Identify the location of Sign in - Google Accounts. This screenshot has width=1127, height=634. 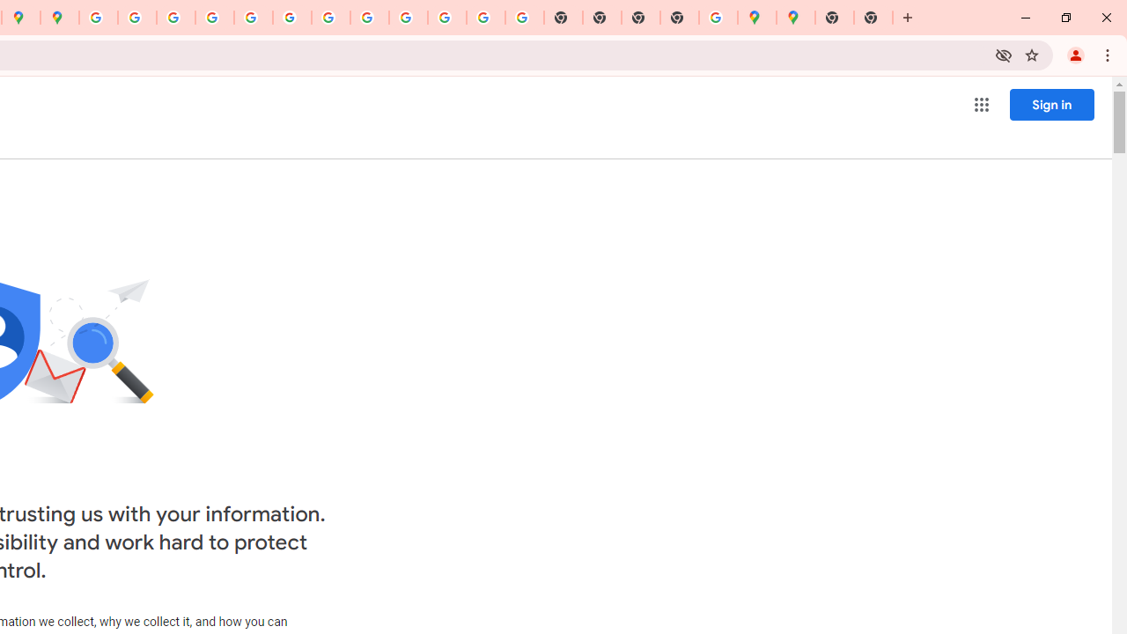
(99, 18).